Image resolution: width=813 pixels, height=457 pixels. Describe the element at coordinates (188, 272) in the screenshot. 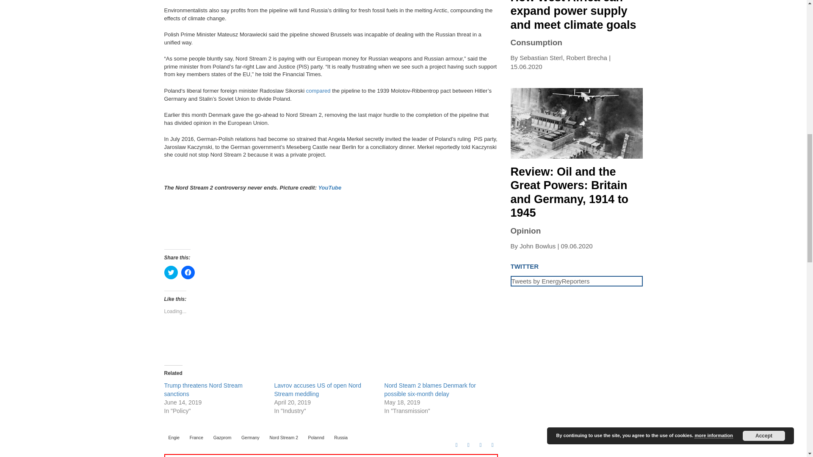

I see `Click to share on Facebook` at that location.